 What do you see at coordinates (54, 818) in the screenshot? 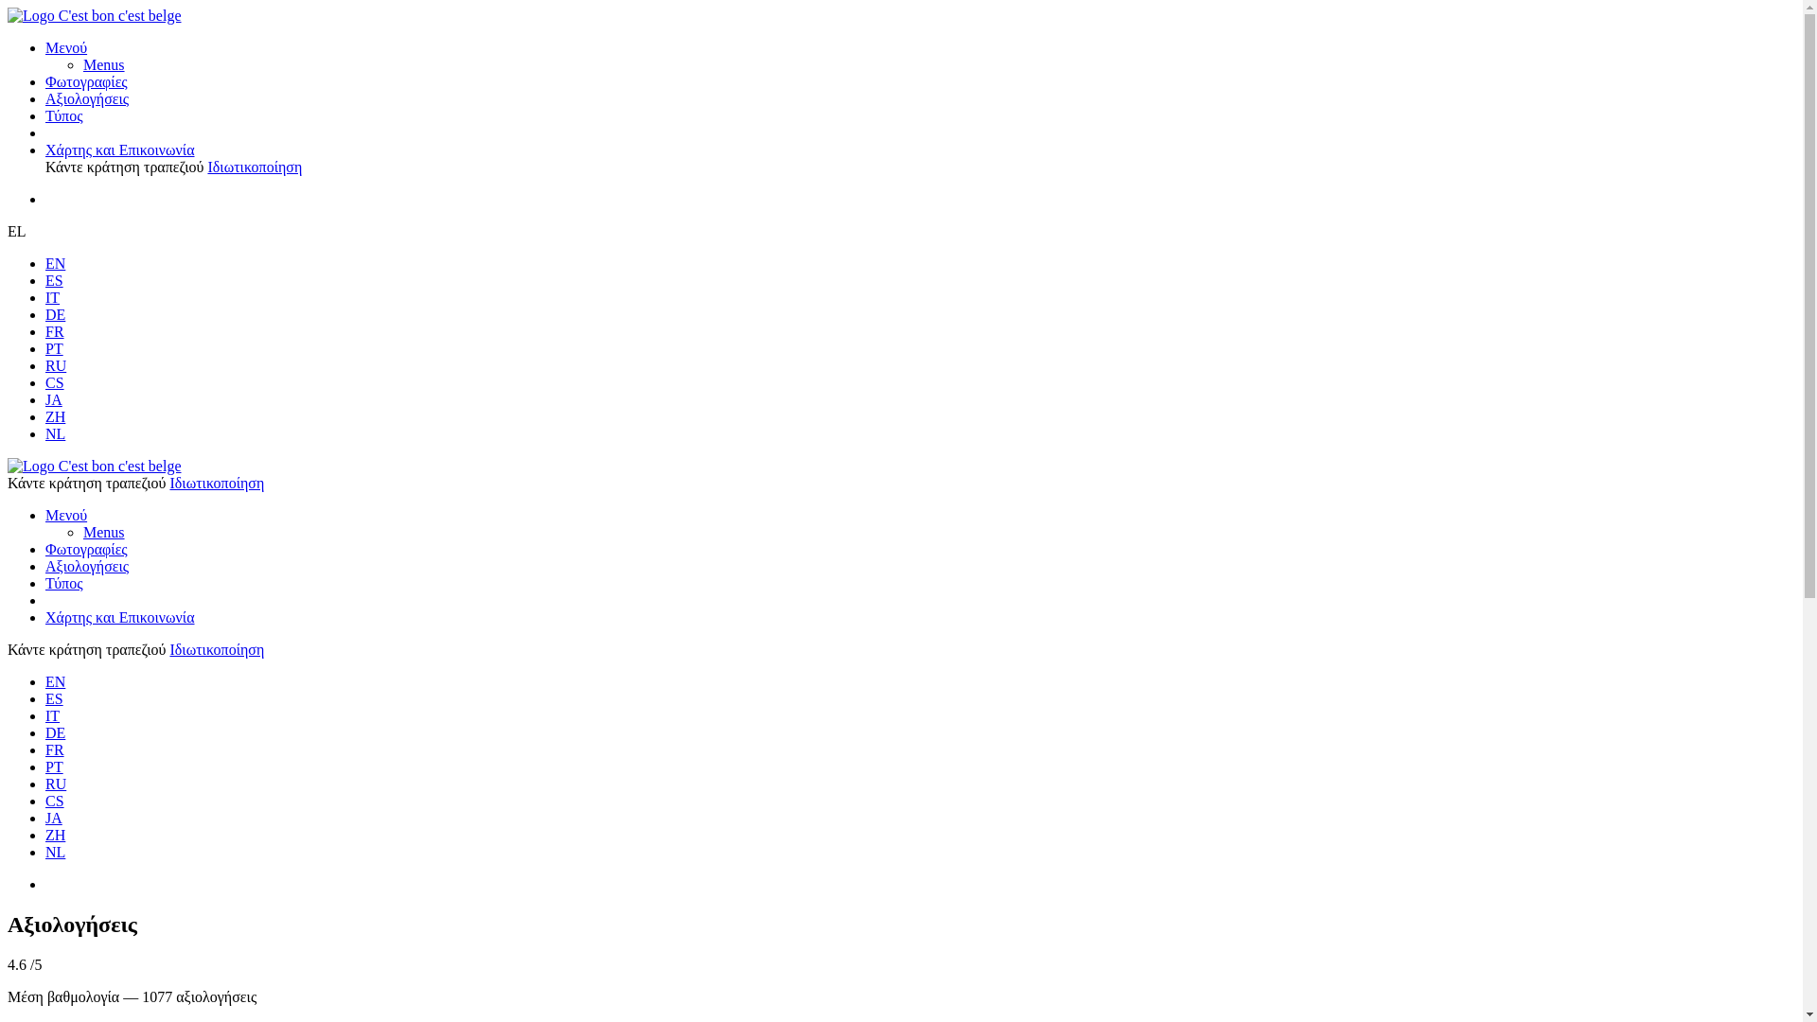
I see `JA` at bounding box center [54, 818].